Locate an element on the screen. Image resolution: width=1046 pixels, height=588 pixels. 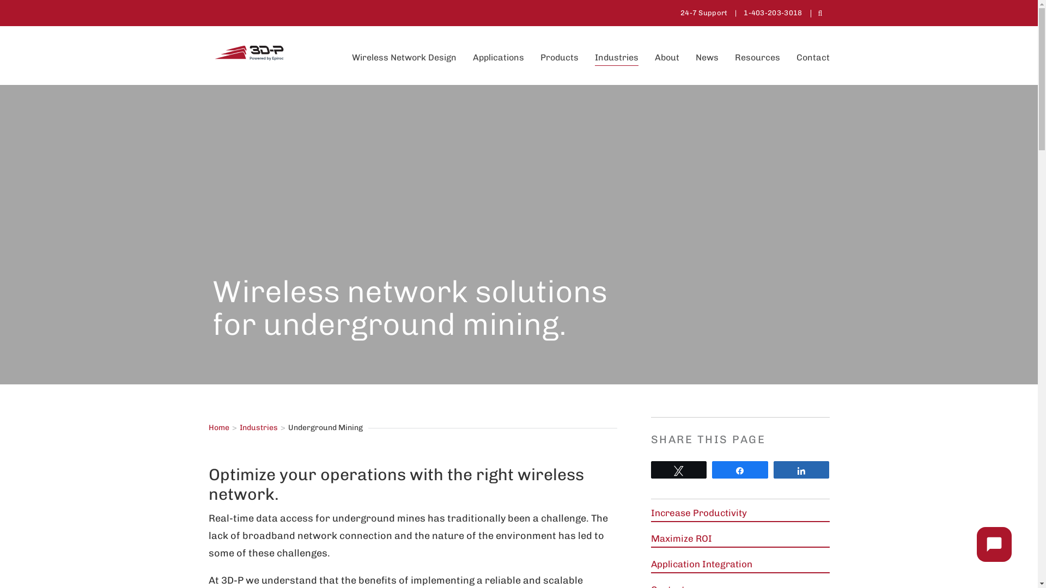
Twitter is located at coordinates (444, 253).